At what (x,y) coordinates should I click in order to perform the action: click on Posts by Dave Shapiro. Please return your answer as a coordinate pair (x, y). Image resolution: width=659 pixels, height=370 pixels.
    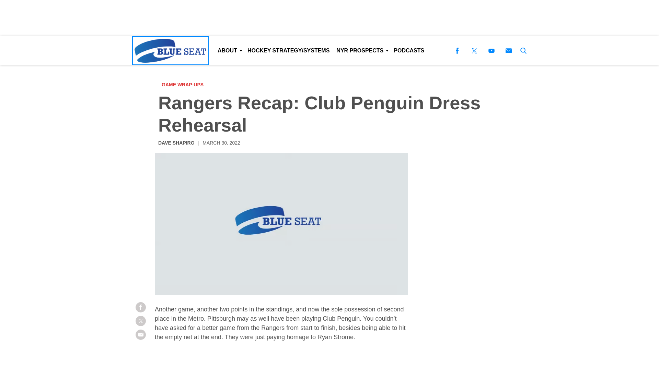
    Looking at the image, I should click on (176, 143).